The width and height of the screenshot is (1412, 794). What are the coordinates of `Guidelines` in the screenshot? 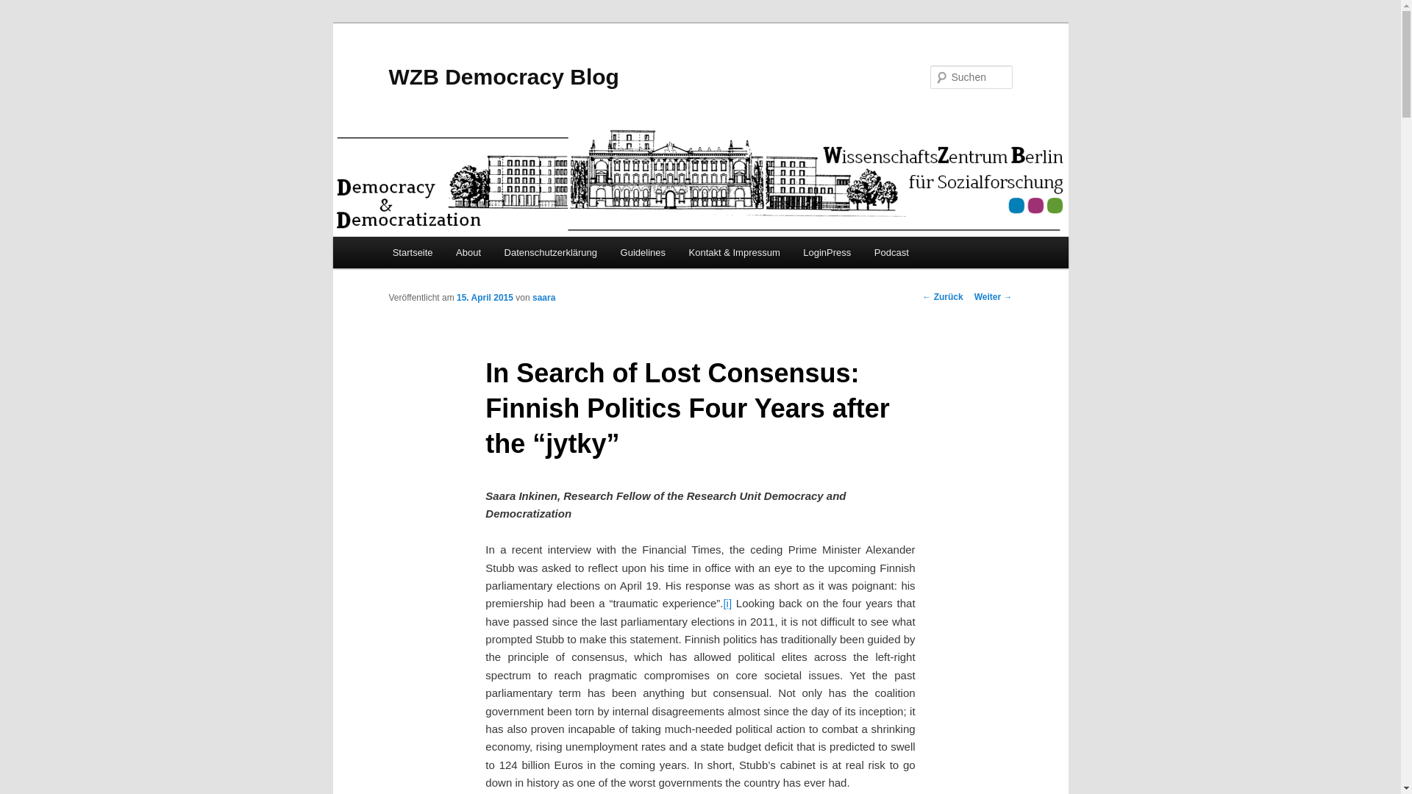 It's located at (643, 252).